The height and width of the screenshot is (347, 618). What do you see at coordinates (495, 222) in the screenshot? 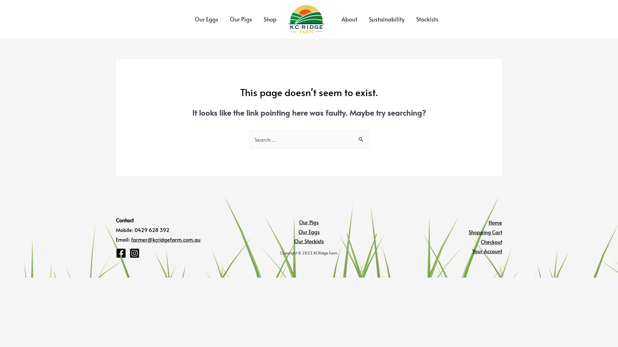
I see `Home` at bounding box center [495, 222].